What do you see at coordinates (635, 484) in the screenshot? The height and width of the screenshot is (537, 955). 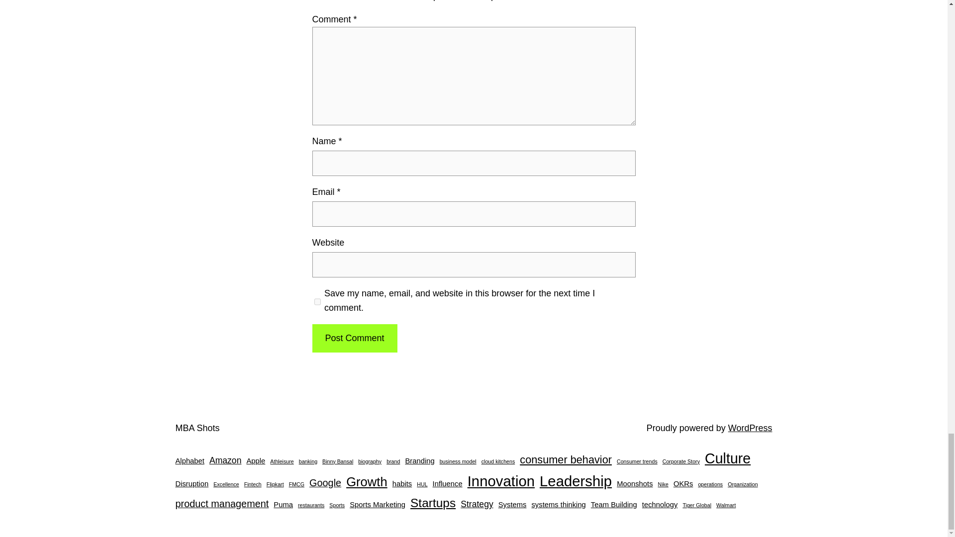 I see `Moonshots` at bounding box center [635, 484].